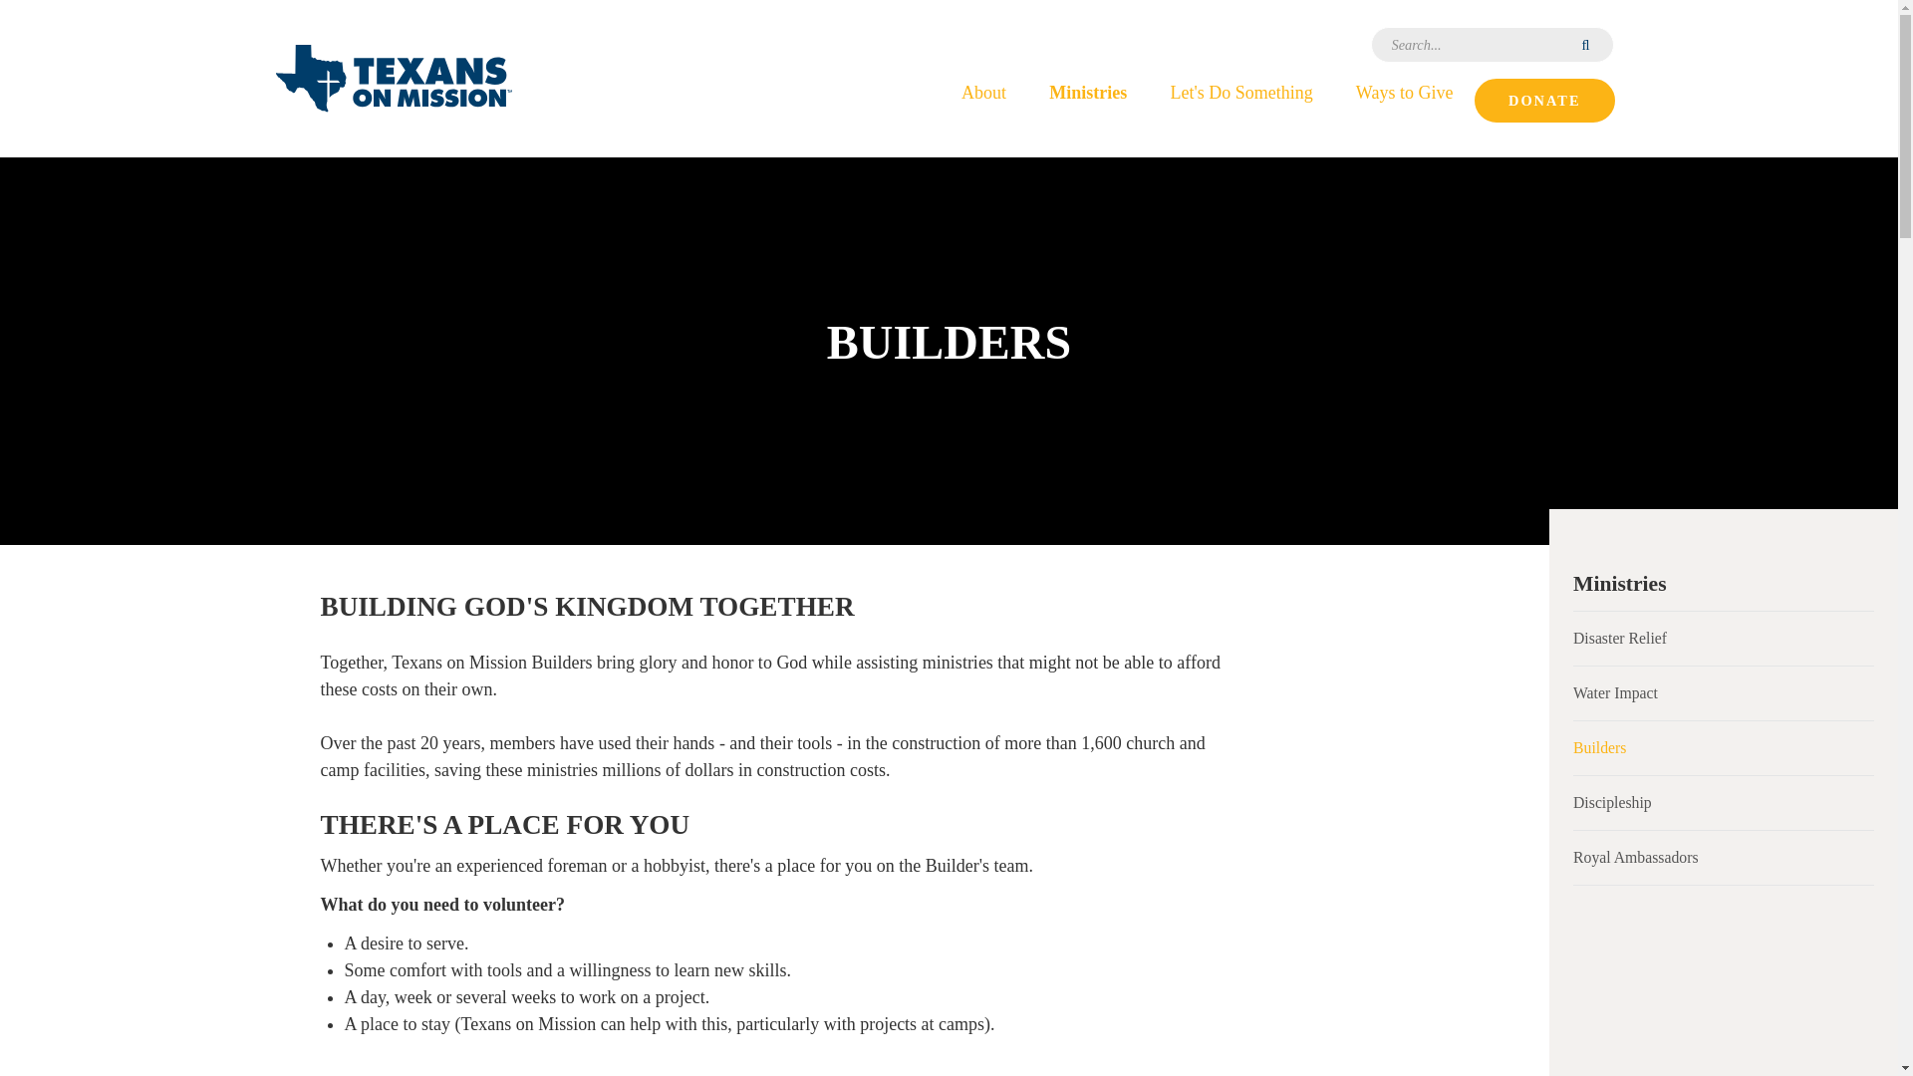 The image size is (1913, 1076). Describe the element at coordinates (1724, 584) in the screenshot. I see `Ministries` at that location.